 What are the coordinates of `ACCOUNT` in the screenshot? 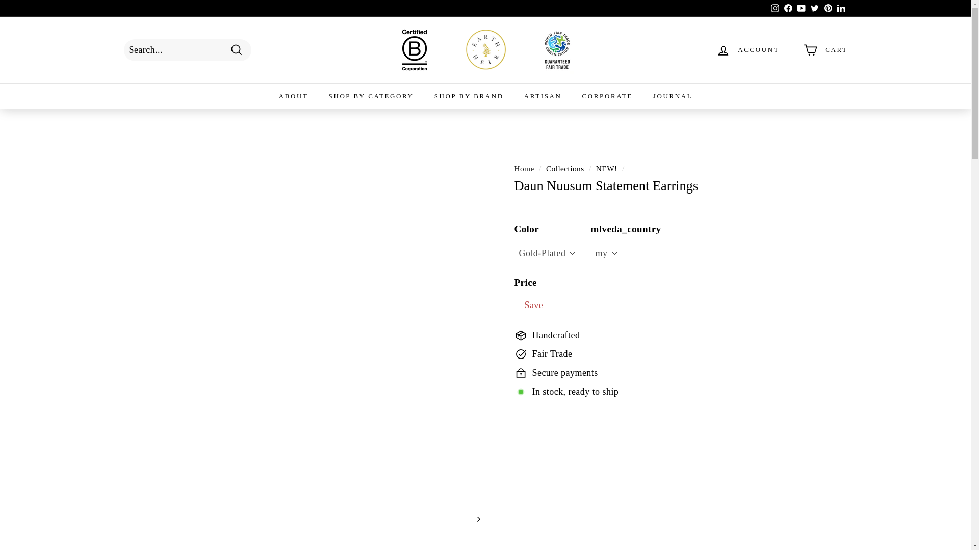 It's located at (748, 50).